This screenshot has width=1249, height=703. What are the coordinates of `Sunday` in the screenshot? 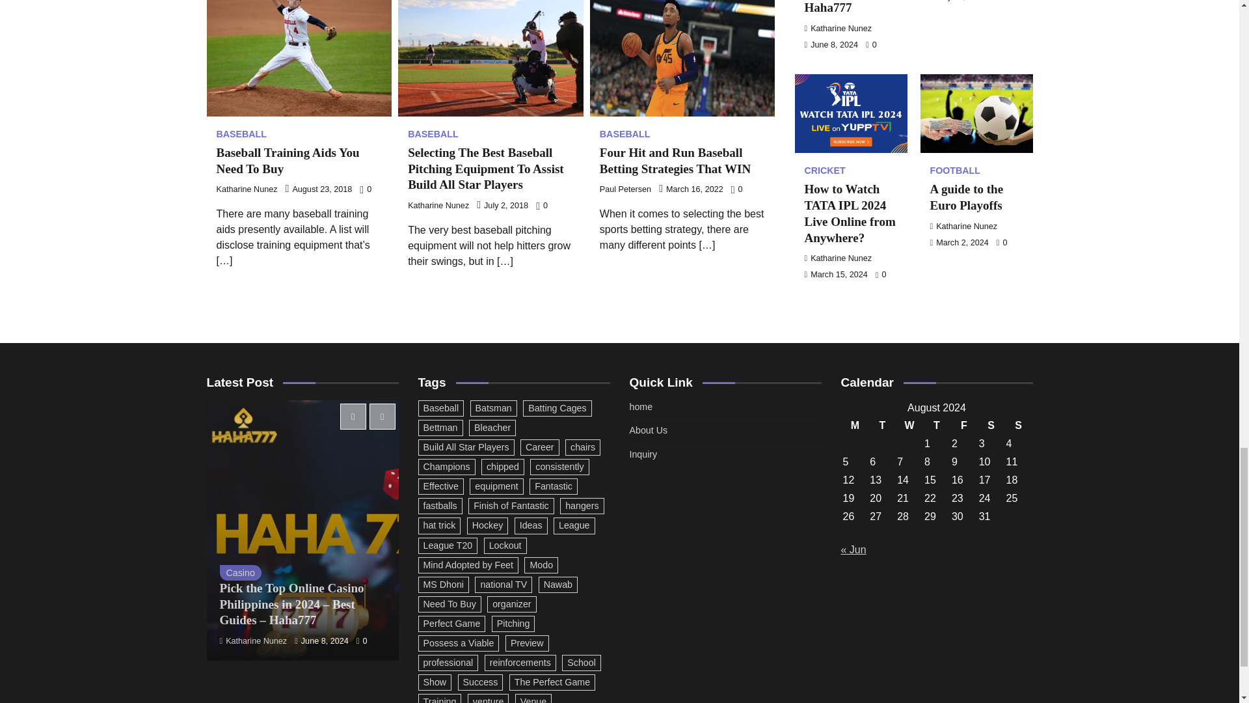 It's located at (1018, 426).